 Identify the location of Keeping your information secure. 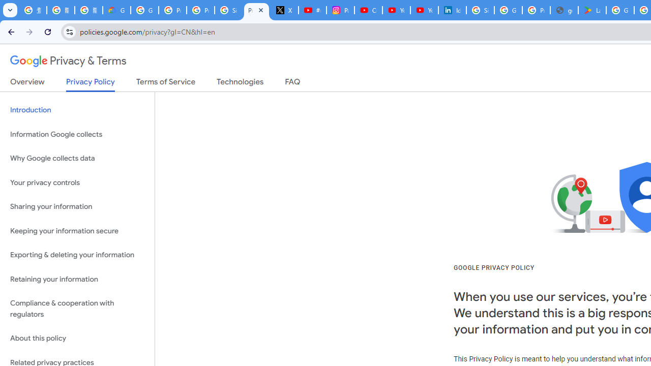
(77, 231).